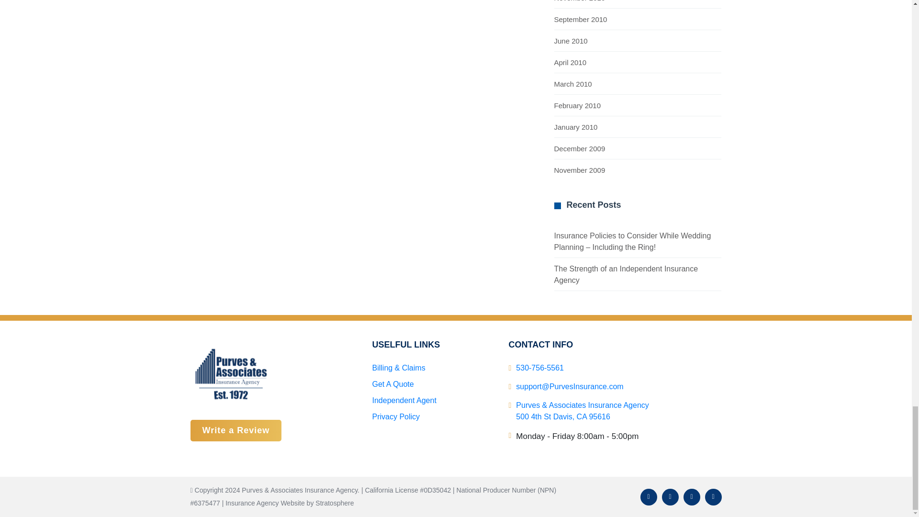 This screenshot has height=517, width=919. I want to click on Get A Quote, so click(392, 384).